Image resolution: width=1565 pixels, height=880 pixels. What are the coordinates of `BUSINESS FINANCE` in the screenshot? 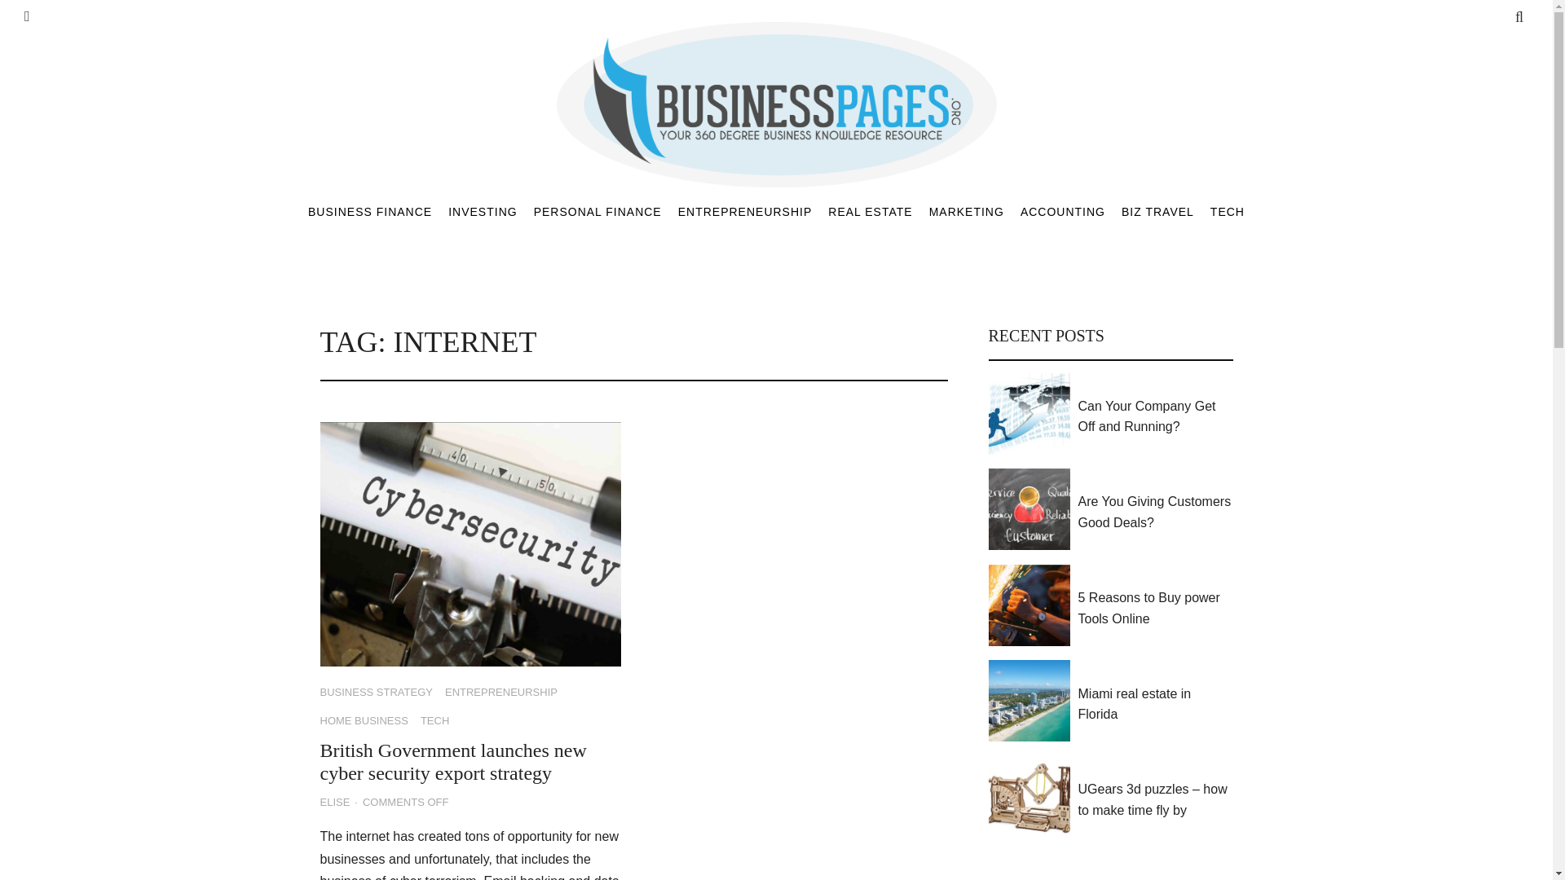 It's located at (370, 211).